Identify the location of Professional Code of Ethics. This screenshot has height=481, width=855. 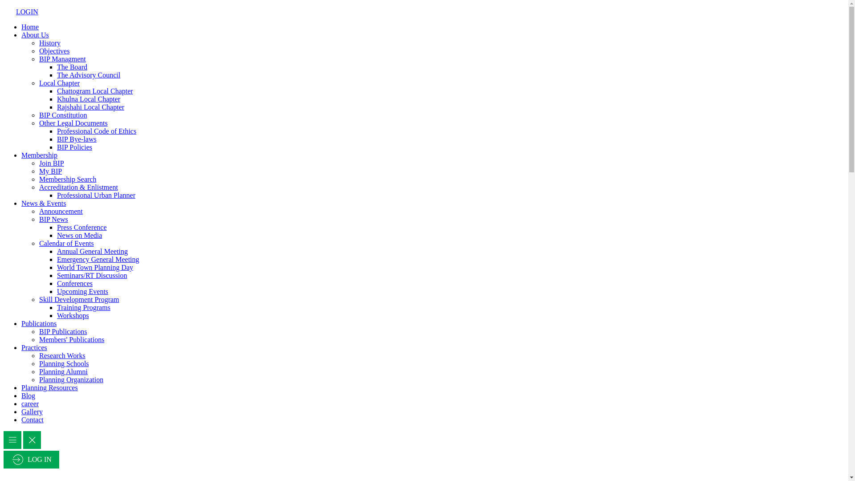
(97, 131).